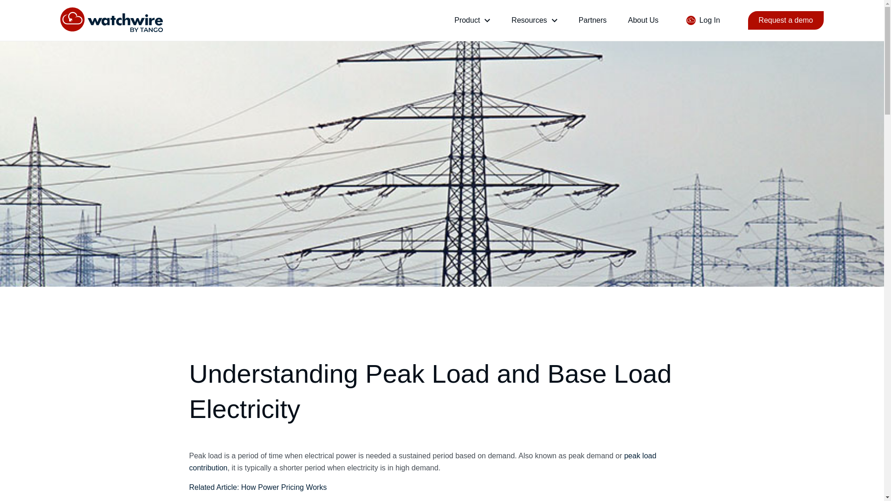 The width and height of the screenshot is (891, 501). I want to click on Resources, so click(529, 20).